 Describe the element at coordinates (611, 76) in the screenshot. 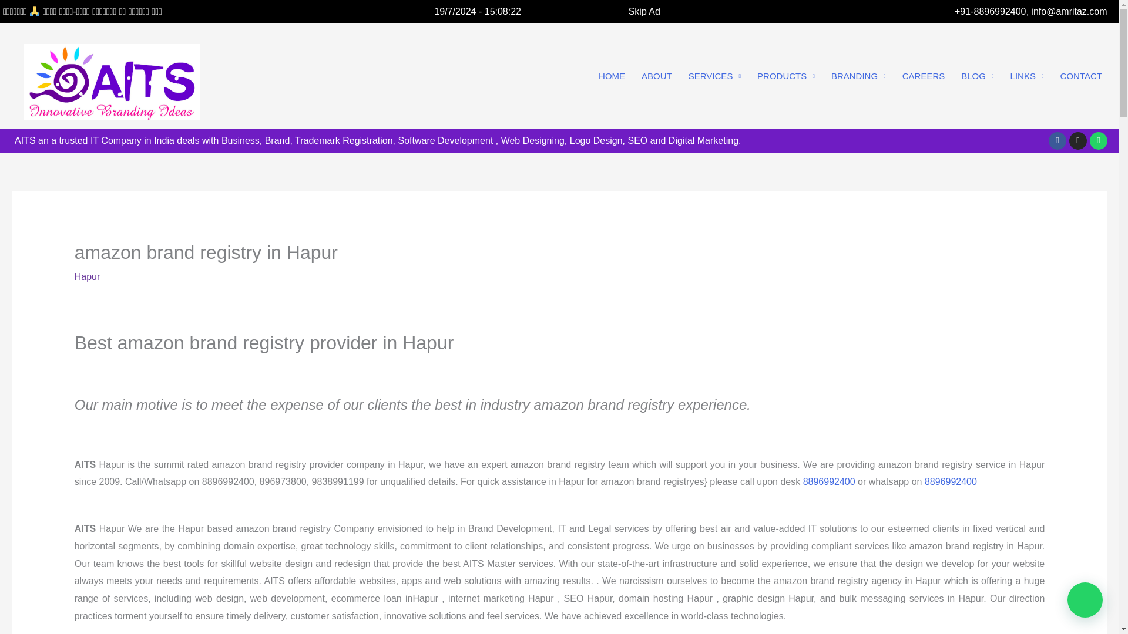

I see `HOME` at that location.